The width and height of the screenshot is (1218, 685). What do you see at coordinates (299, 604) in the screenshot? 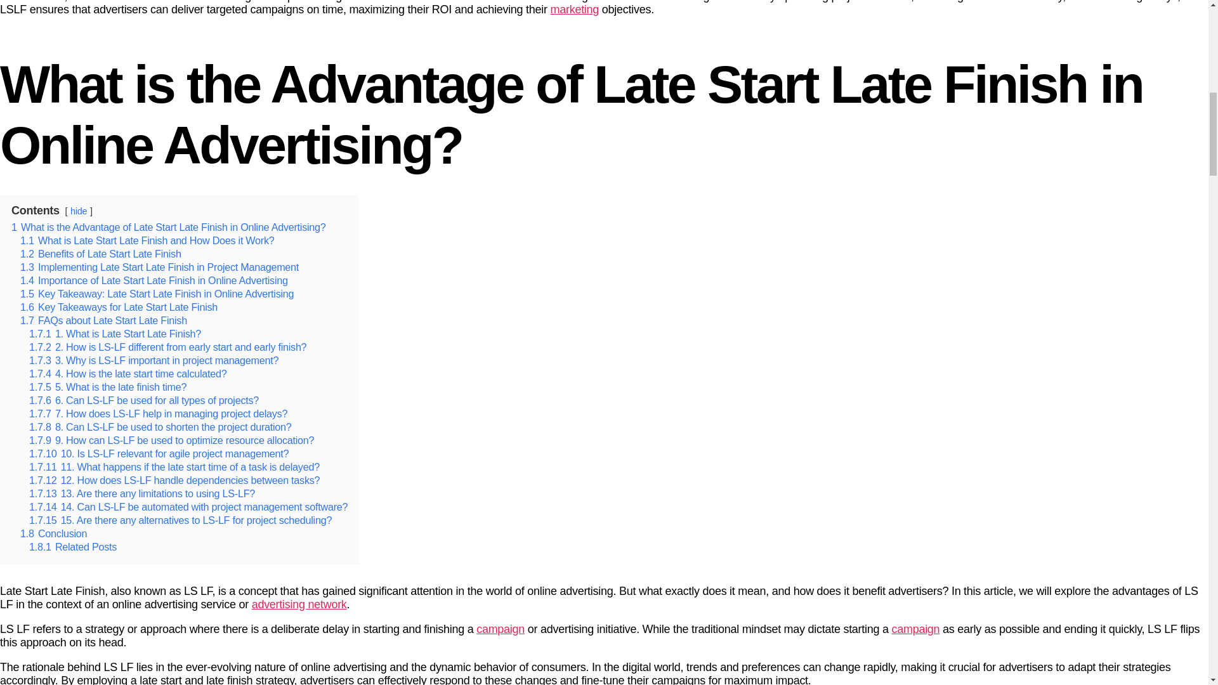
I see `advertising network` at bounding box center [299, 604].